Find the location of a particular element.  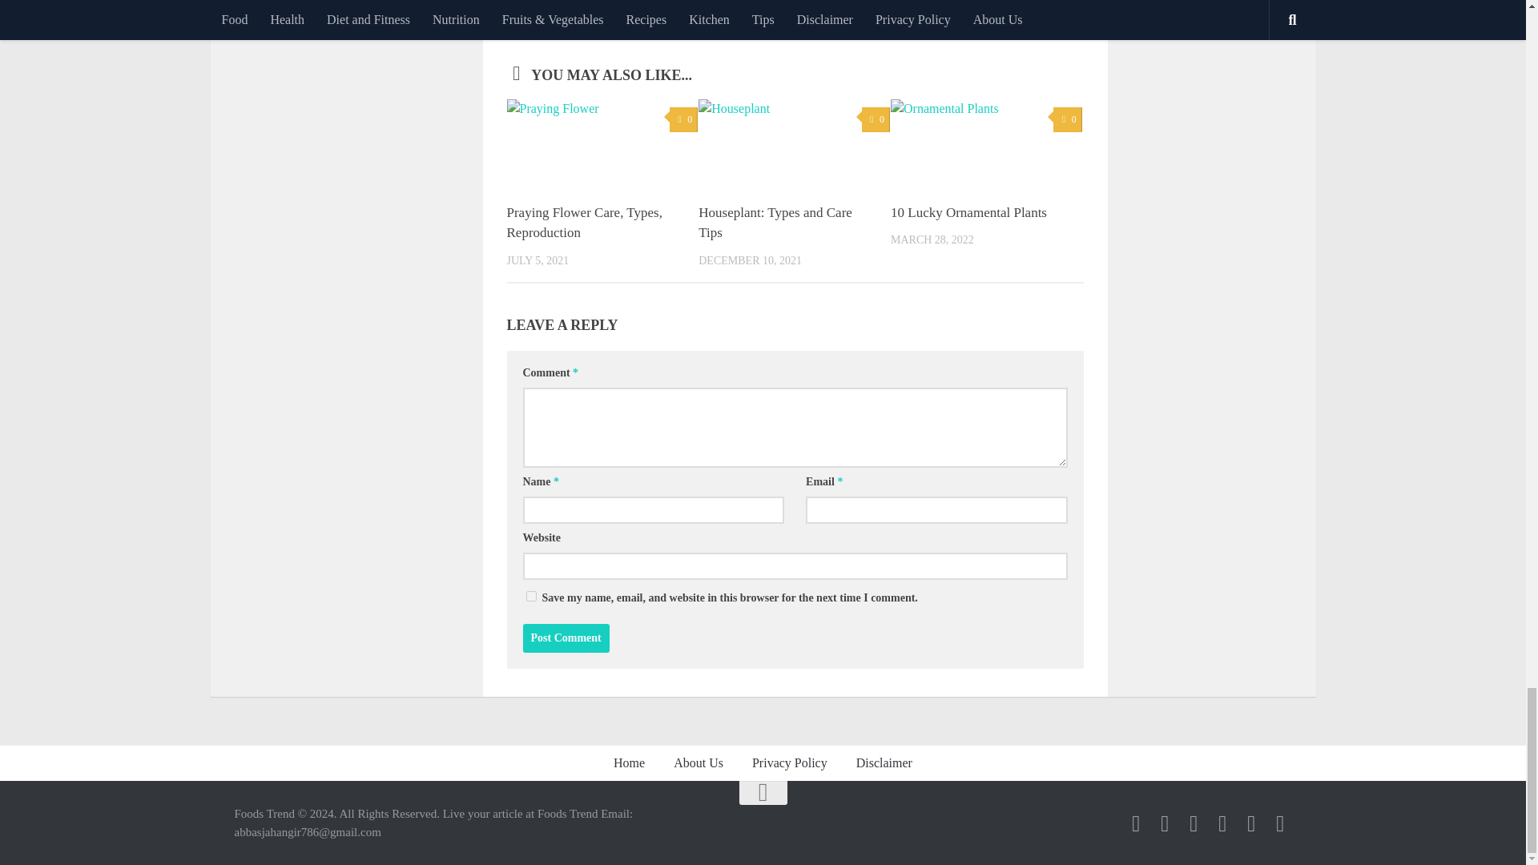

0 is located at coordinates (876, 119).